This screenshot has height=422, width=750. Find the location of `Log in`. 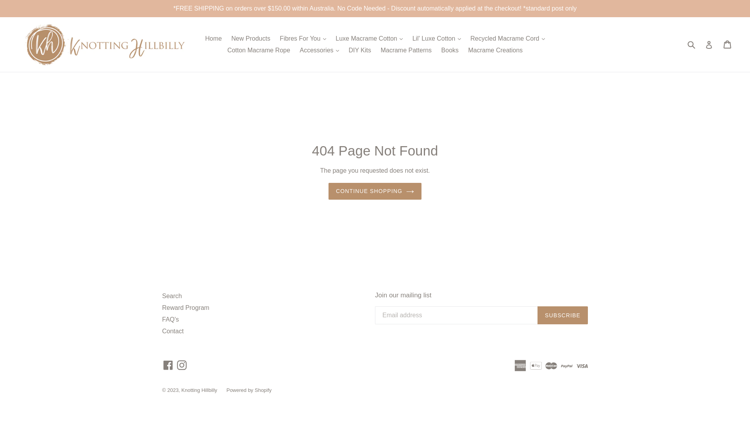

Log in is located at coordinates (709, 45).